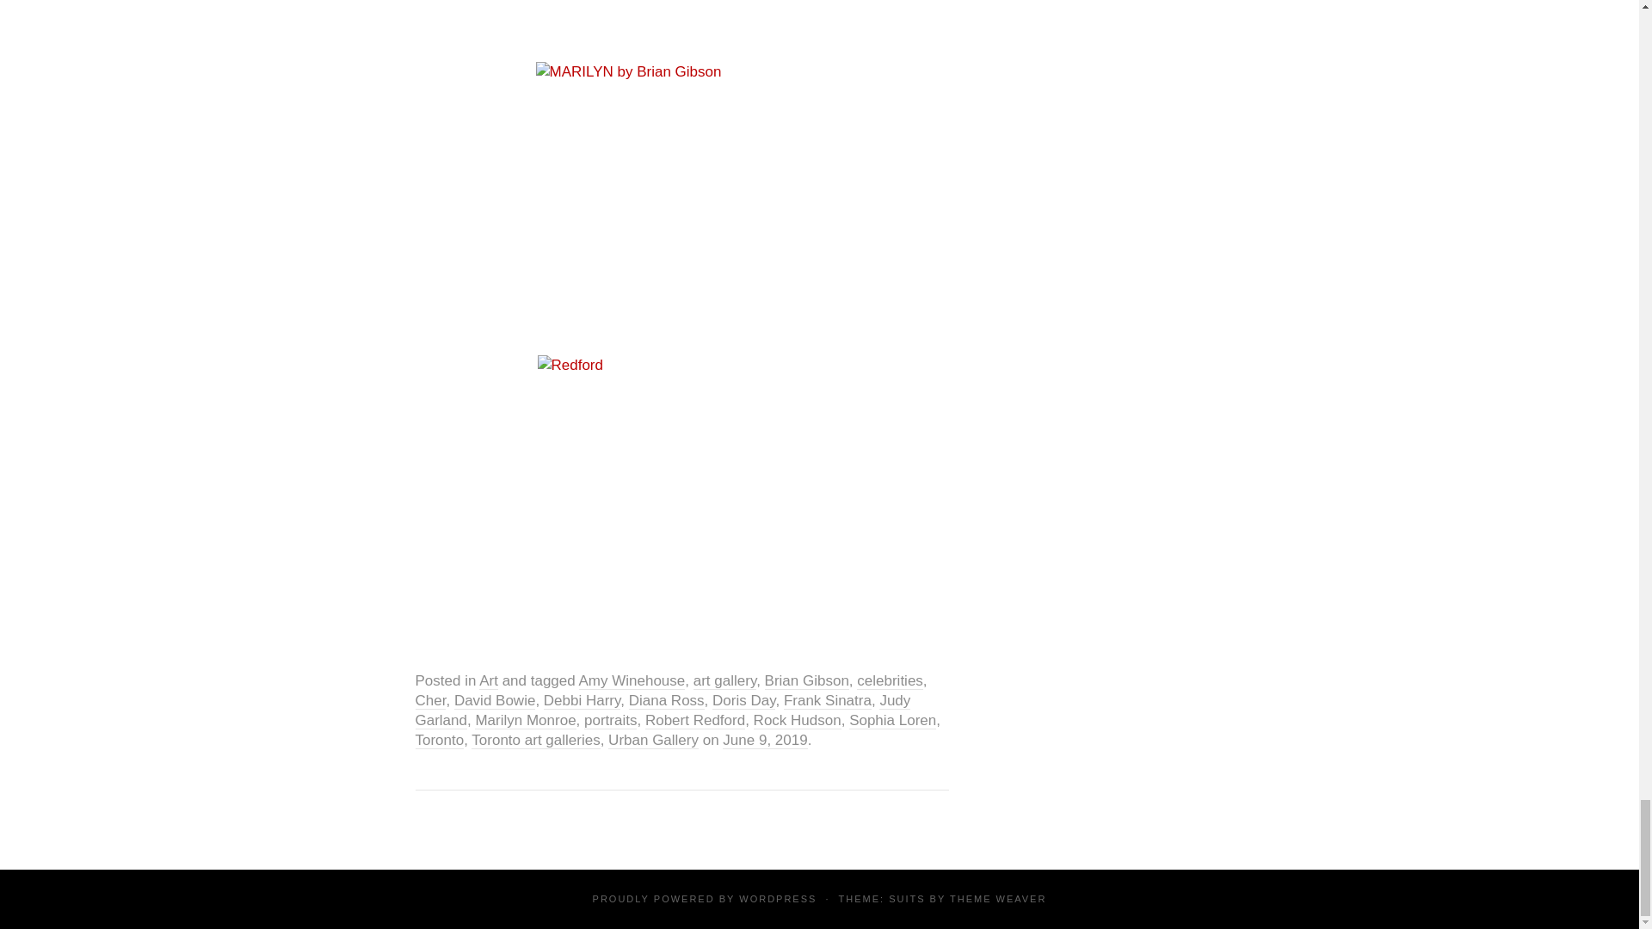 This screenshot has width=1652, height=929. What do you see at coordinates (632, 681) in the screenshot?
I see `Amy Winehouse` at bounding box center [632, 681].